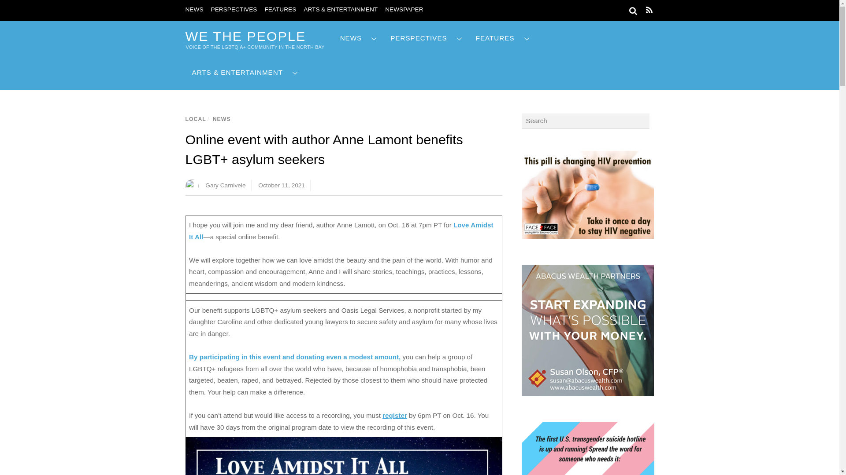  I want to click on PERSPECTIVES, so click(234, 10).